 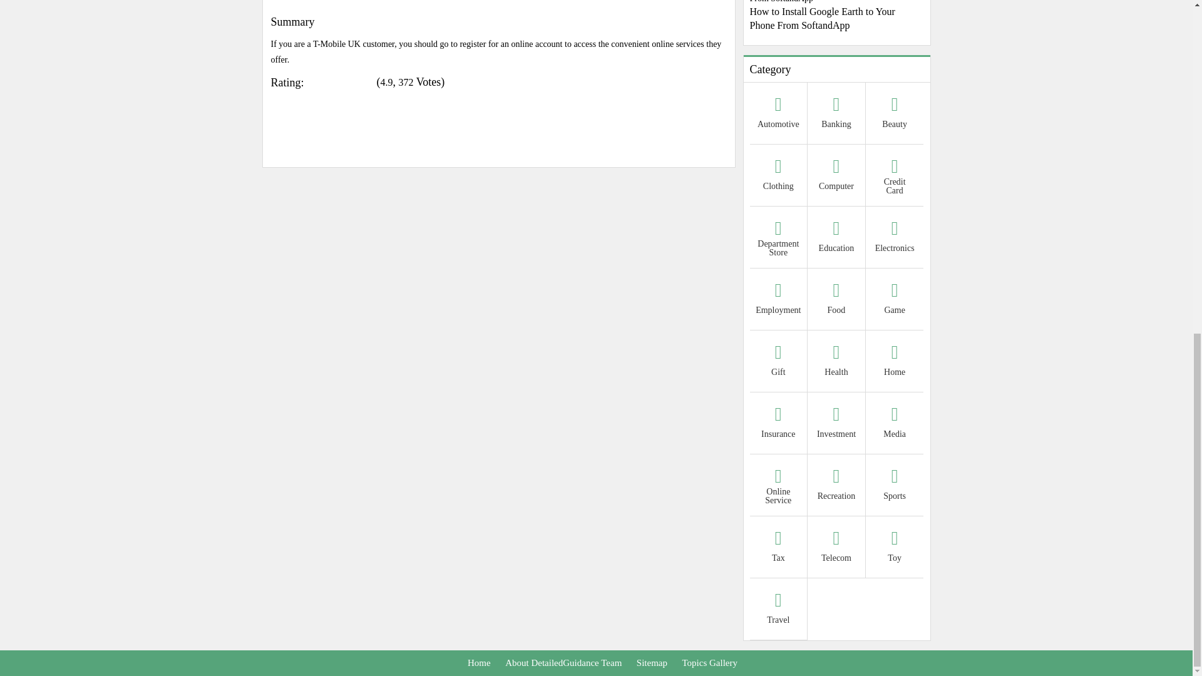 What do you see at coordinates (836, 362) in the screenshot?
I see `Health` at bounding box center [836, 362].